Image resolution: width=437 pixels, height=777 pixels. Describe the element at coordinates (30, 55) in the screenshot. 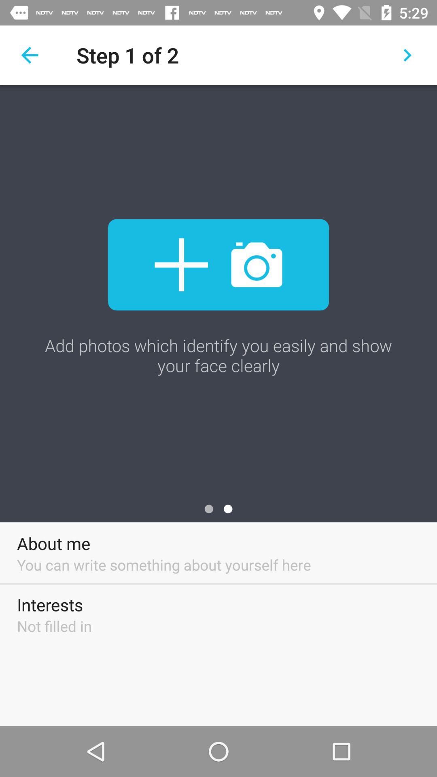

I see `tap the item next to step 1 of item` at that location.